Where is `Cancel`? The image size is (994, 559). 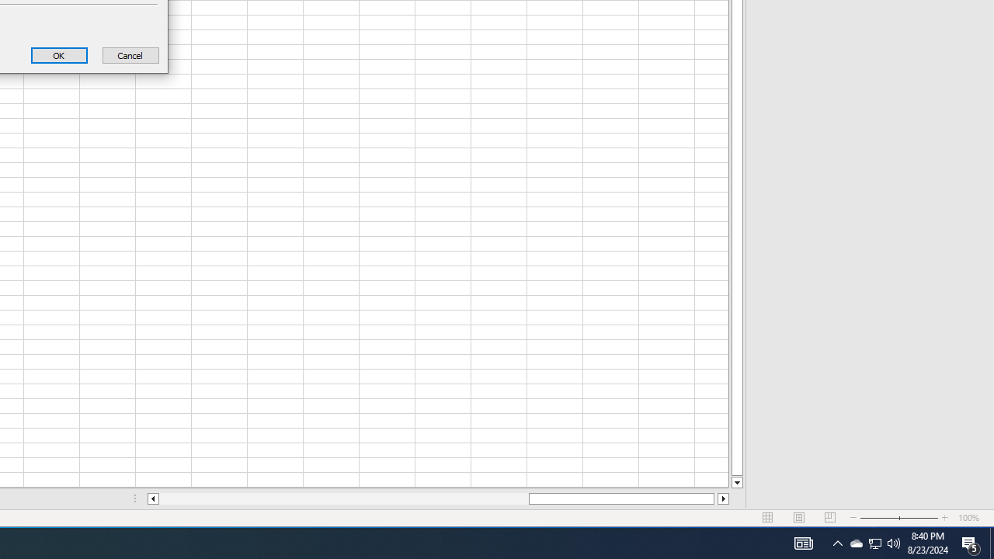 Cancel is located at coordinates (130, 54).